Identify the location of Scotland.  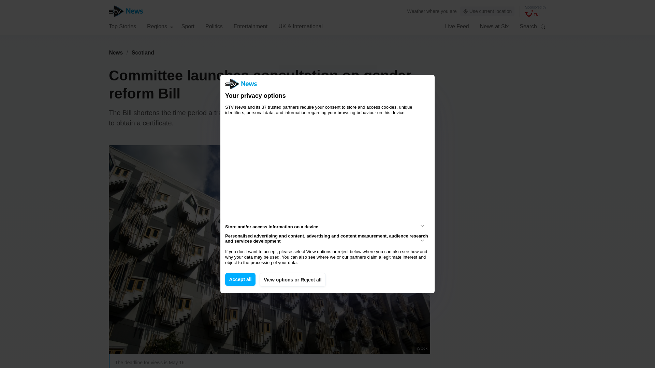
(143, 52).